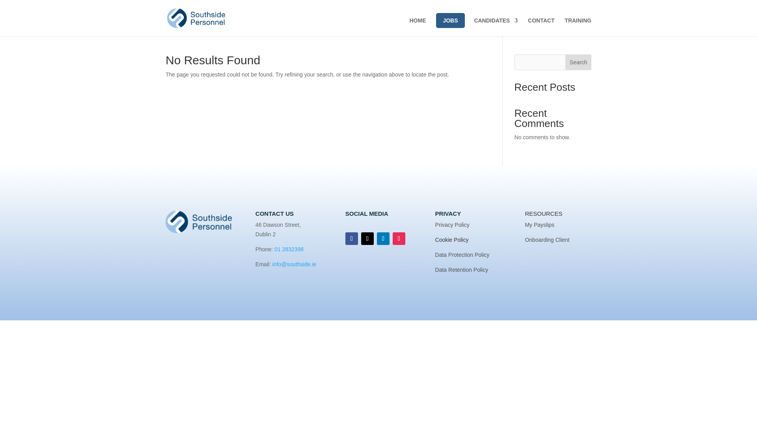  Describe the element at coordinates (578, 62) in the screenshot. I see `Search` at that location.